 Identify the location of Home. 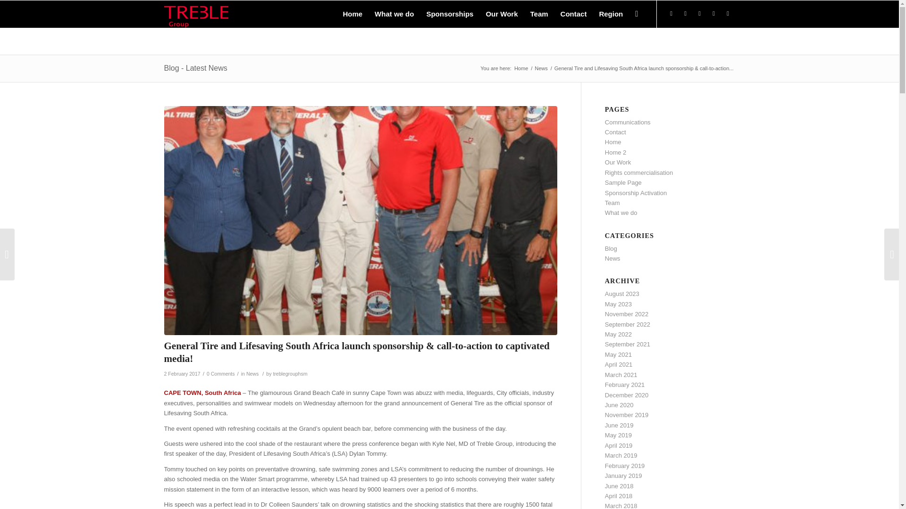
(352, 14).